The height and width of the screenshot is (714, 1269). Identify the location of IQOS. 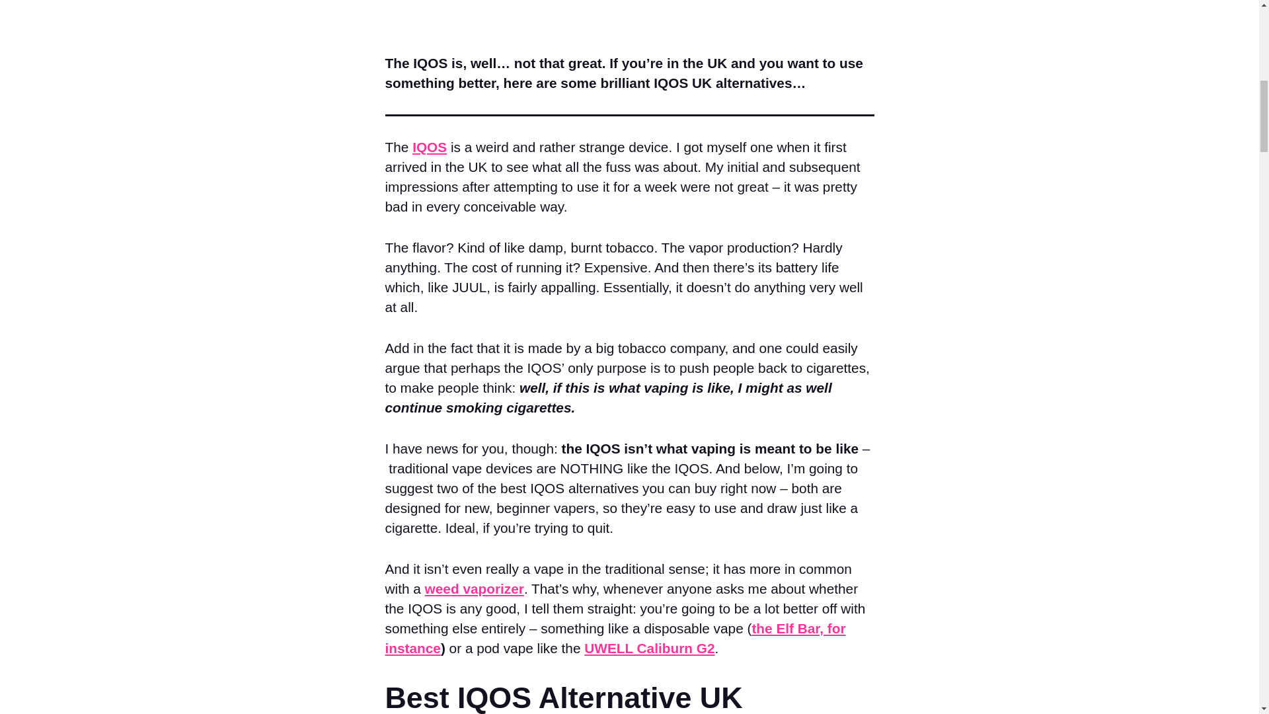
(430, 147).